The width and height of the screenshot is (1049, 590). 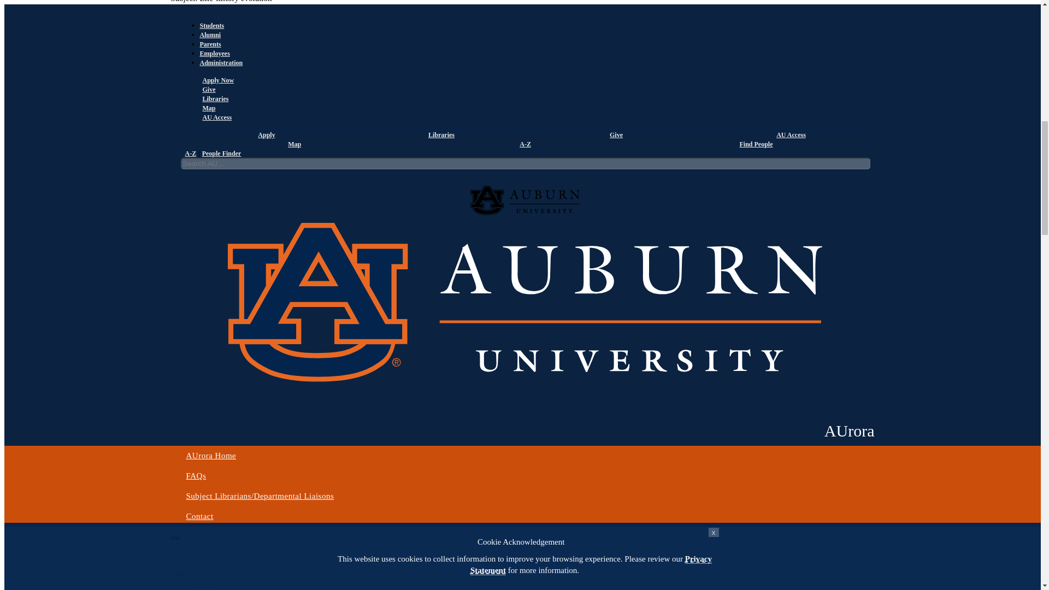 What do you see at coordinates (175, 368) in the screenshot?
I see `Add Filter` at bounding box center [175, 368].